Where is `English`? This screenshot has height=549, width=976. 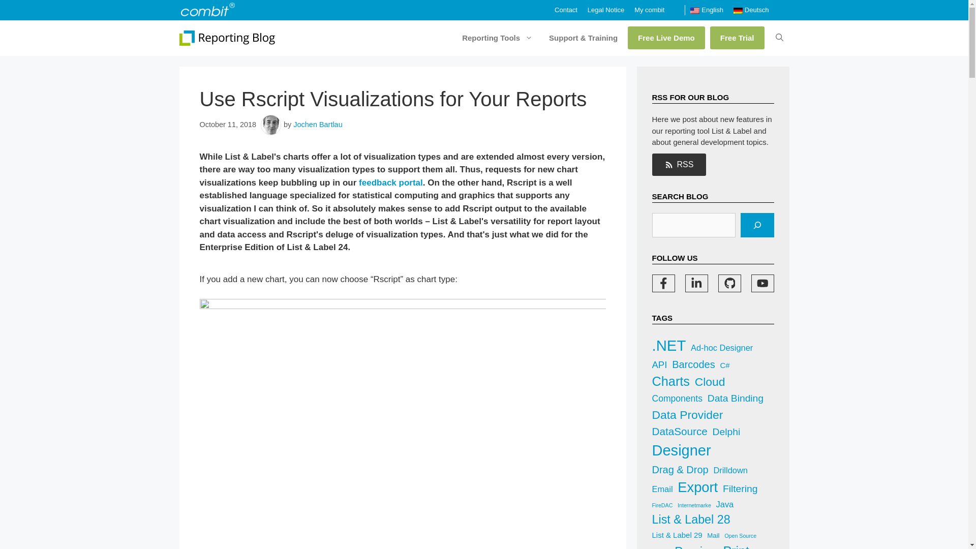 English is located at coordinates (707, 10).